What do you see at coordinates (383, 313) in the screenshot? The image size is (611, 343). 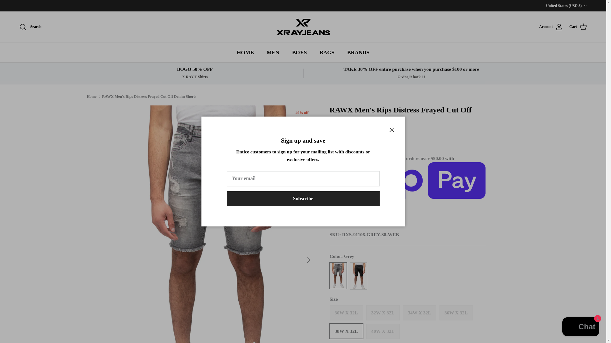 I see `Sold out` at bounding box center [383, 313].